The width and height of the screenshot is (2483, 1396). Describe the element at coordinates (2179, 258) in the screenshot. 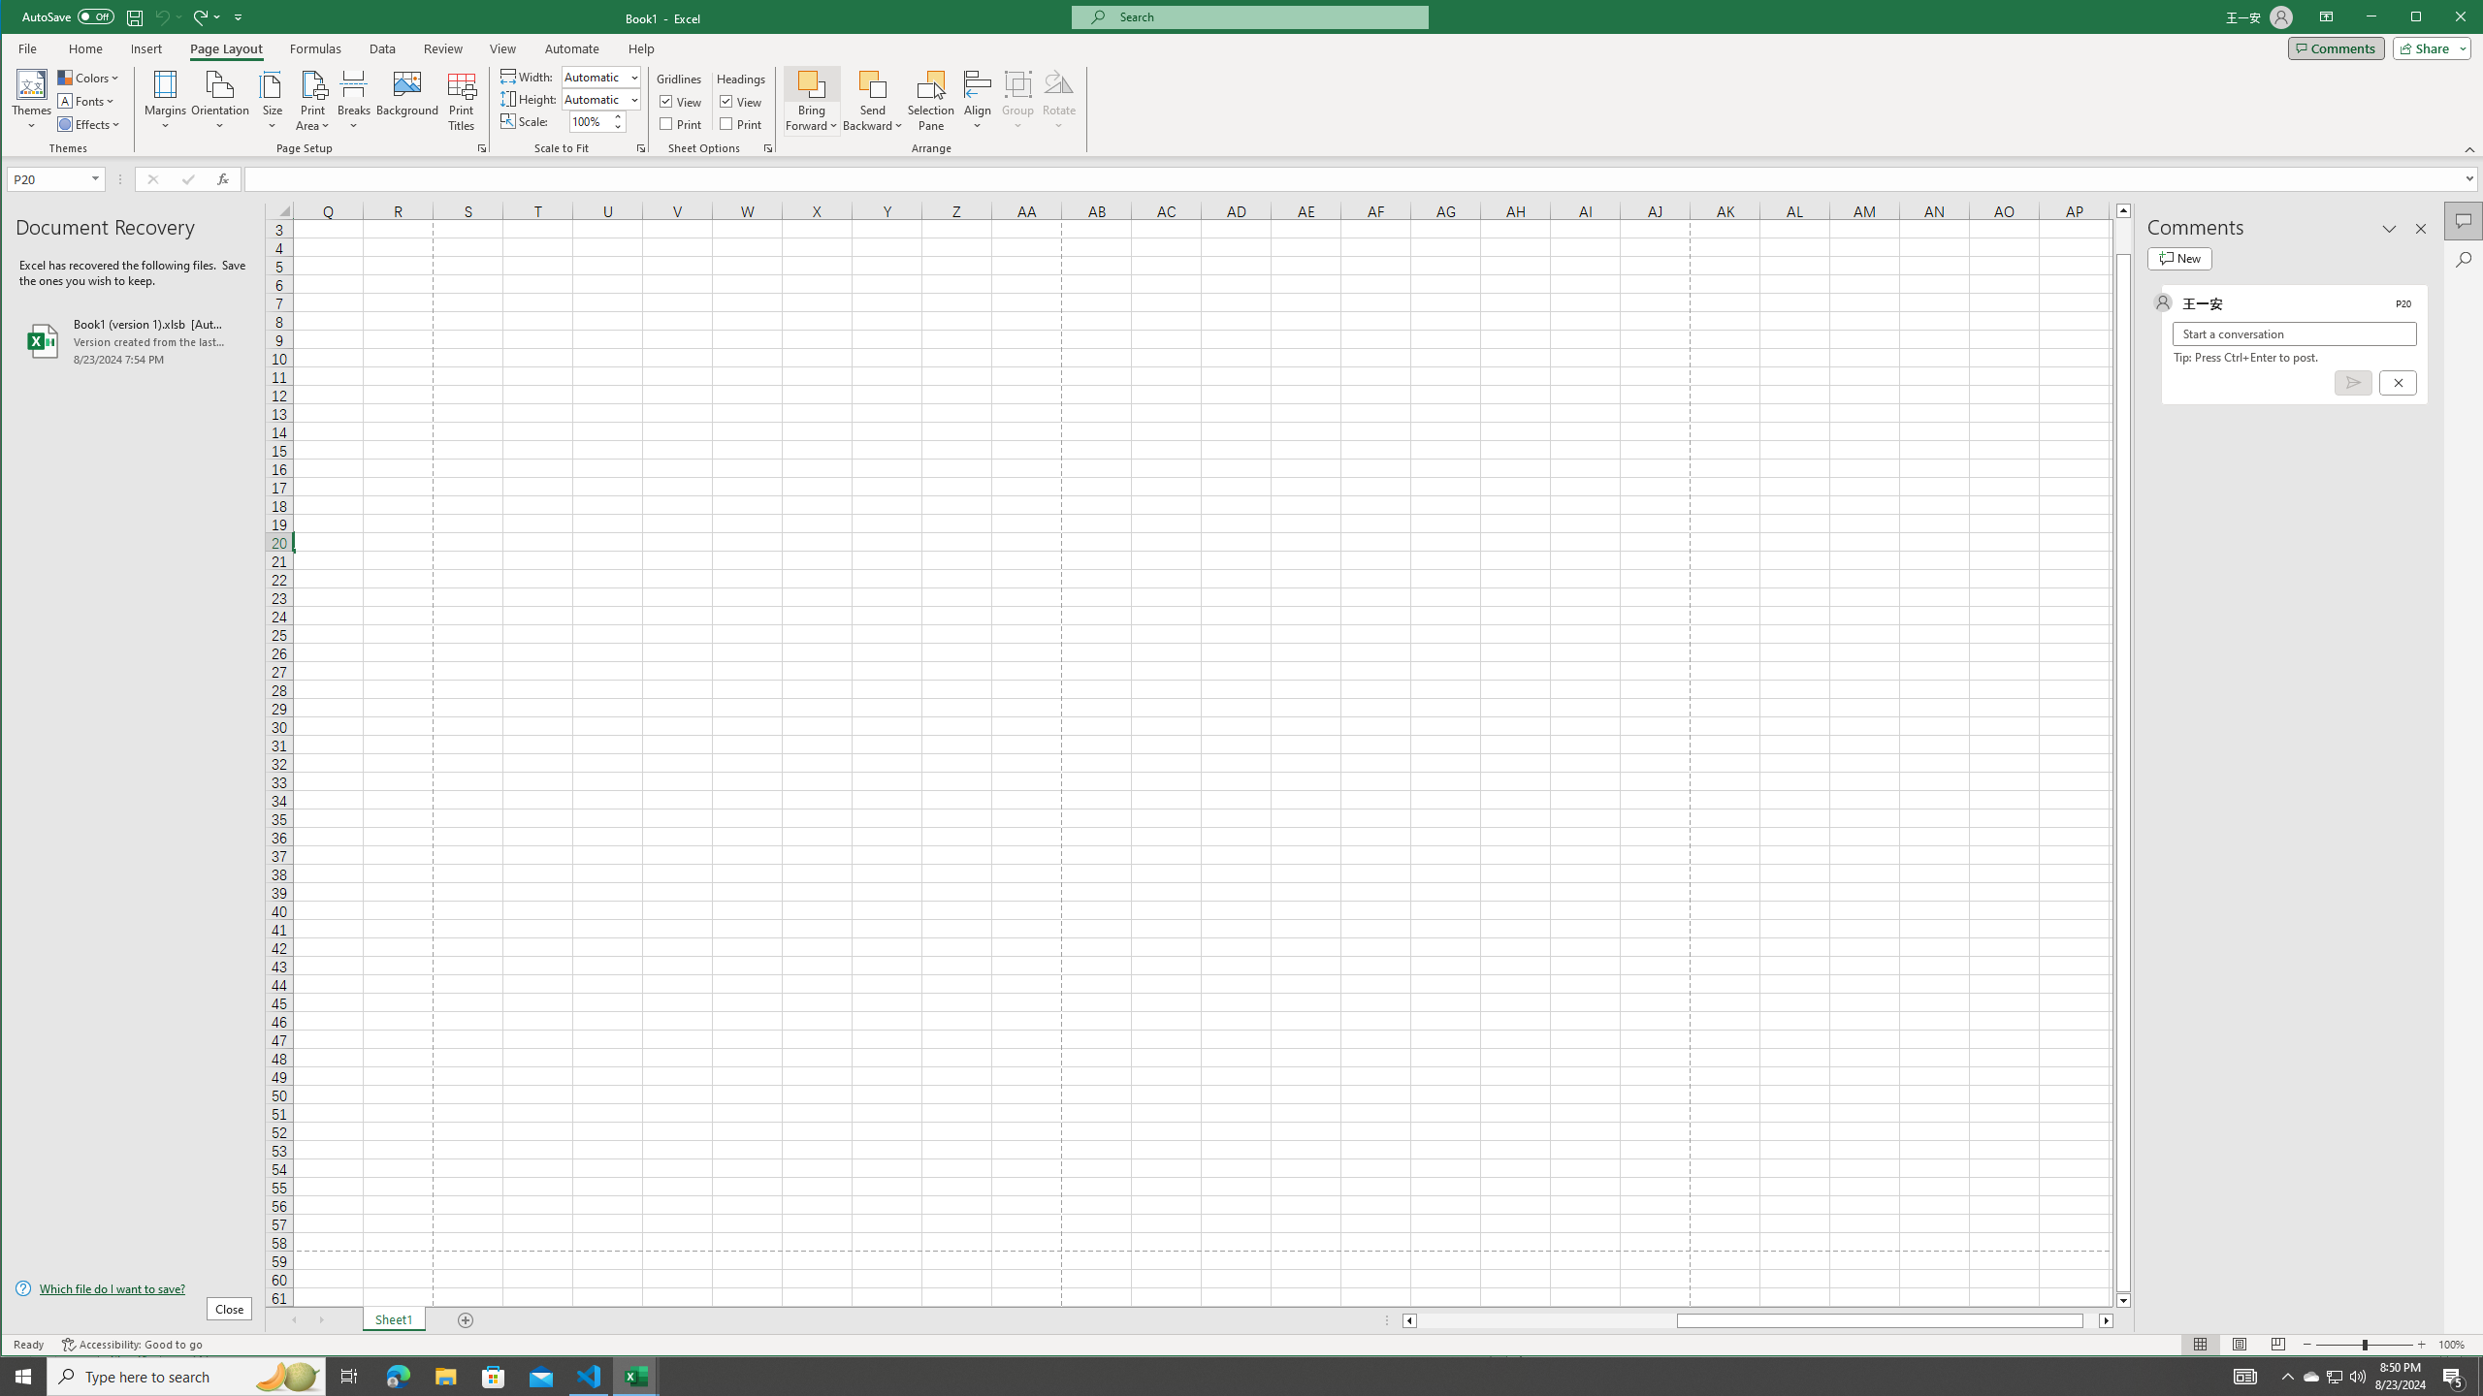

I see `Task View` at that location.